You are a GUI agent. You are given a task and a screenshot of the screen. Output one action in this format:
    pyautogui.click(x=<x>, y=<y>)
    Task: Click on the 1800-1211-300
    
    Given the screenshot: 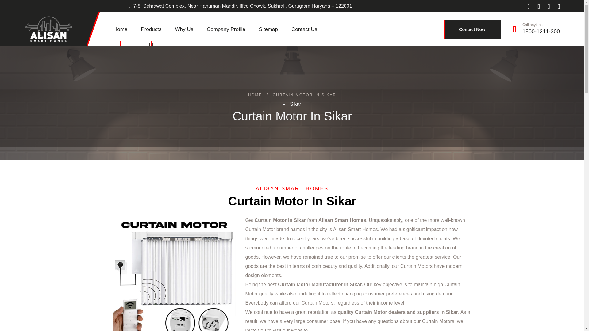 What is the action you would take?
    pyautogui.click(x=541, y=31)
    